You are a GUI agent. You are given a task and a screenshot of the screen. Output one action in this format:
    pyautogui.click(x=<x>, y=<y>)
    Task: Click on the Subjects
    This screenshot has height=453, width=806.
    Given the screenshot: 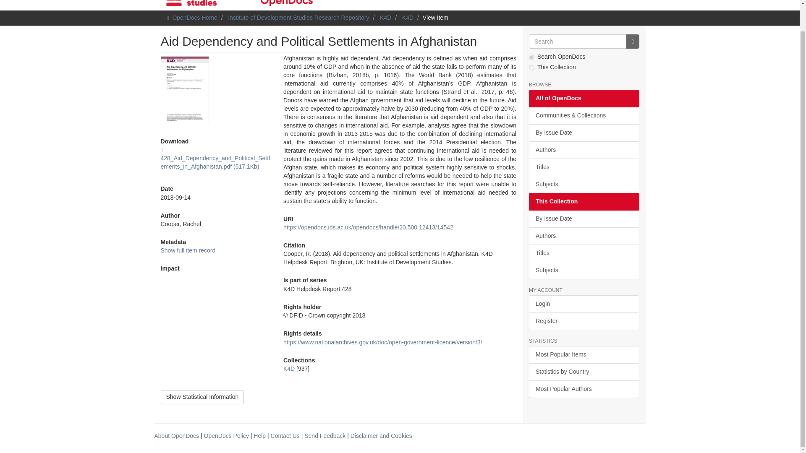 What is the action you would take?
    pyautogui.click(x=584, y=271)
    